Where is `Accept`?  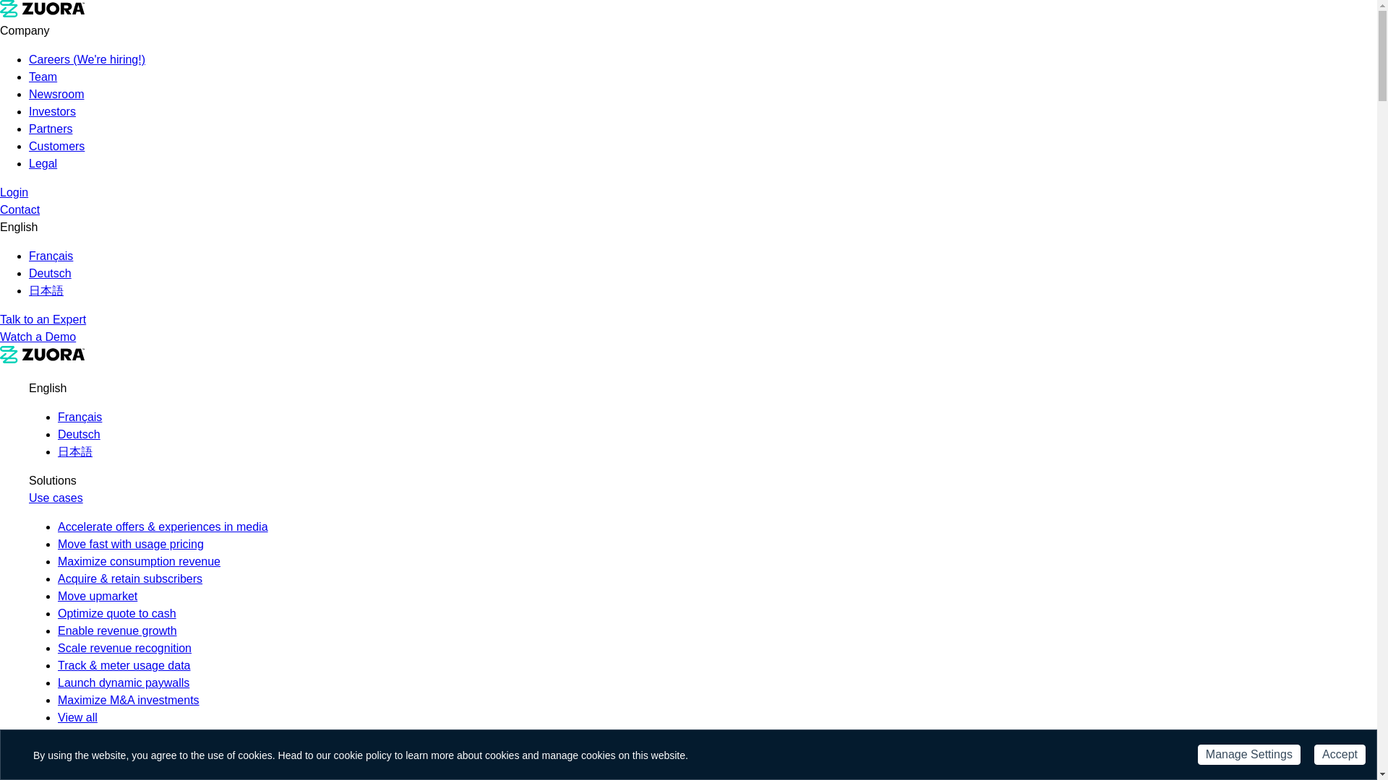 Accept is located at coordinates (1340, 755).